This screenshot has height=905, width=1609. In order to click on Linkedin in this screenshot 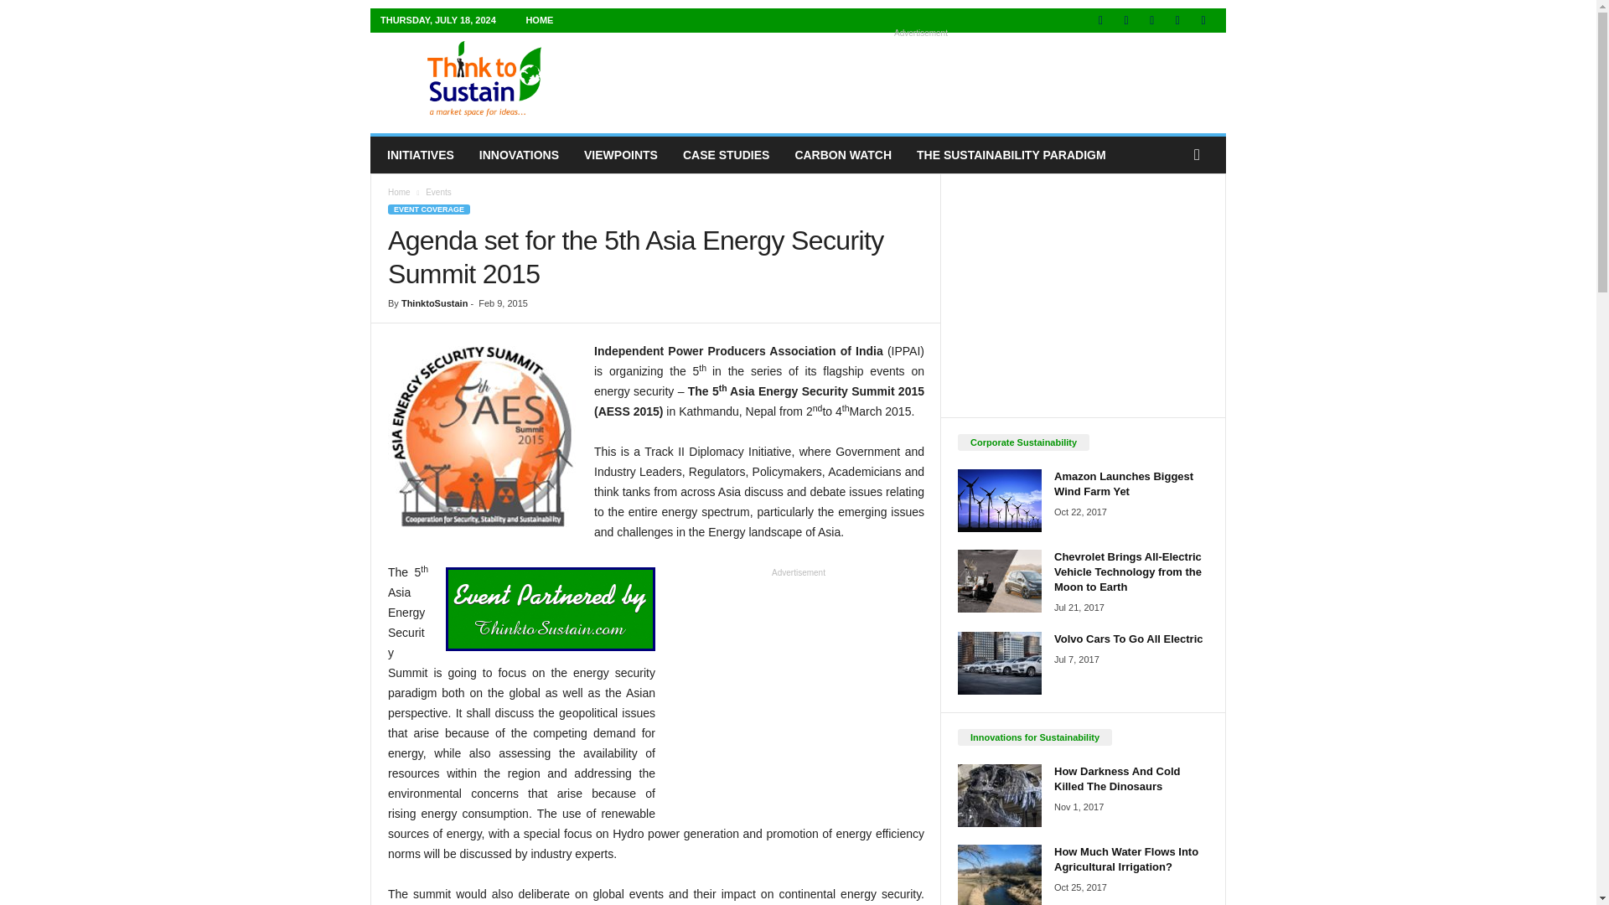, I will do `click(1151, 20)`.